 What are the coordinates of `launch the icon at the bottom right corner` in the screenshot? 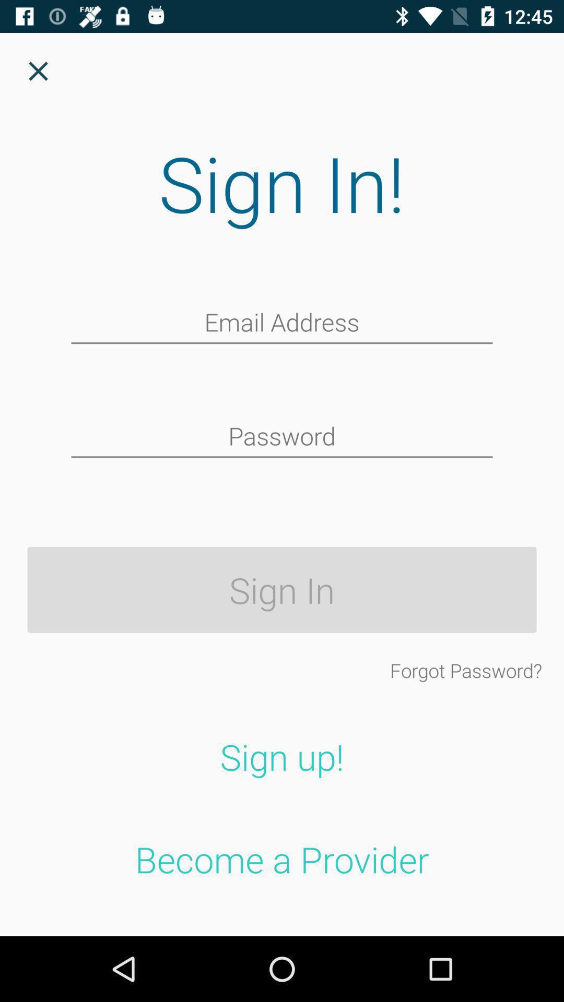 It's located at (466, 670).